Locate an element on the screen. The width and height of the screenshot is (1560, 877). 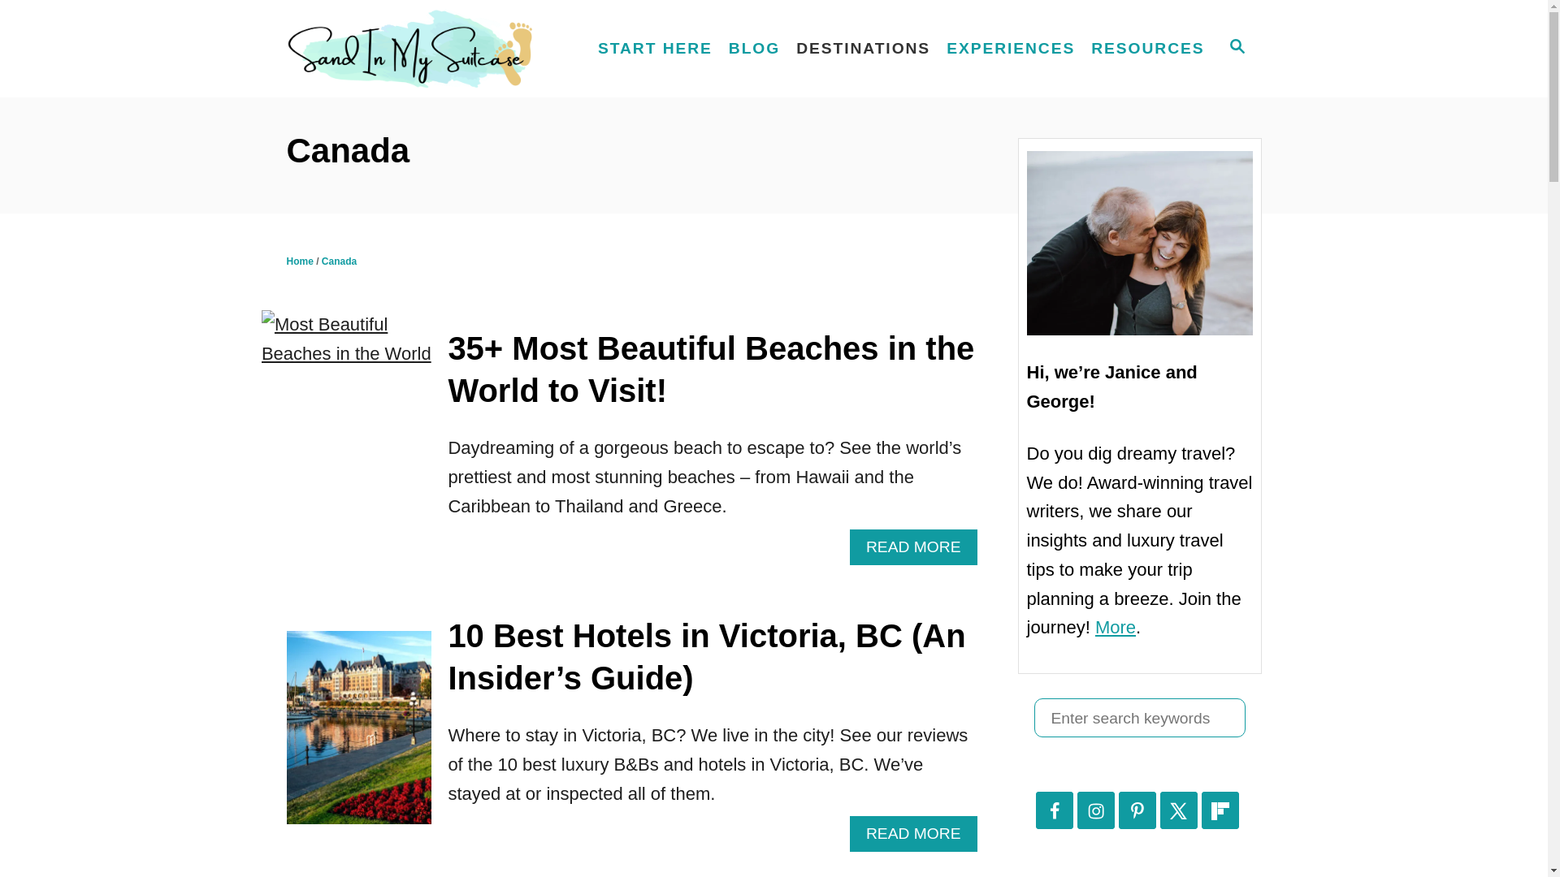
Sand In My Suitcase is located at coordinates (422, 49).